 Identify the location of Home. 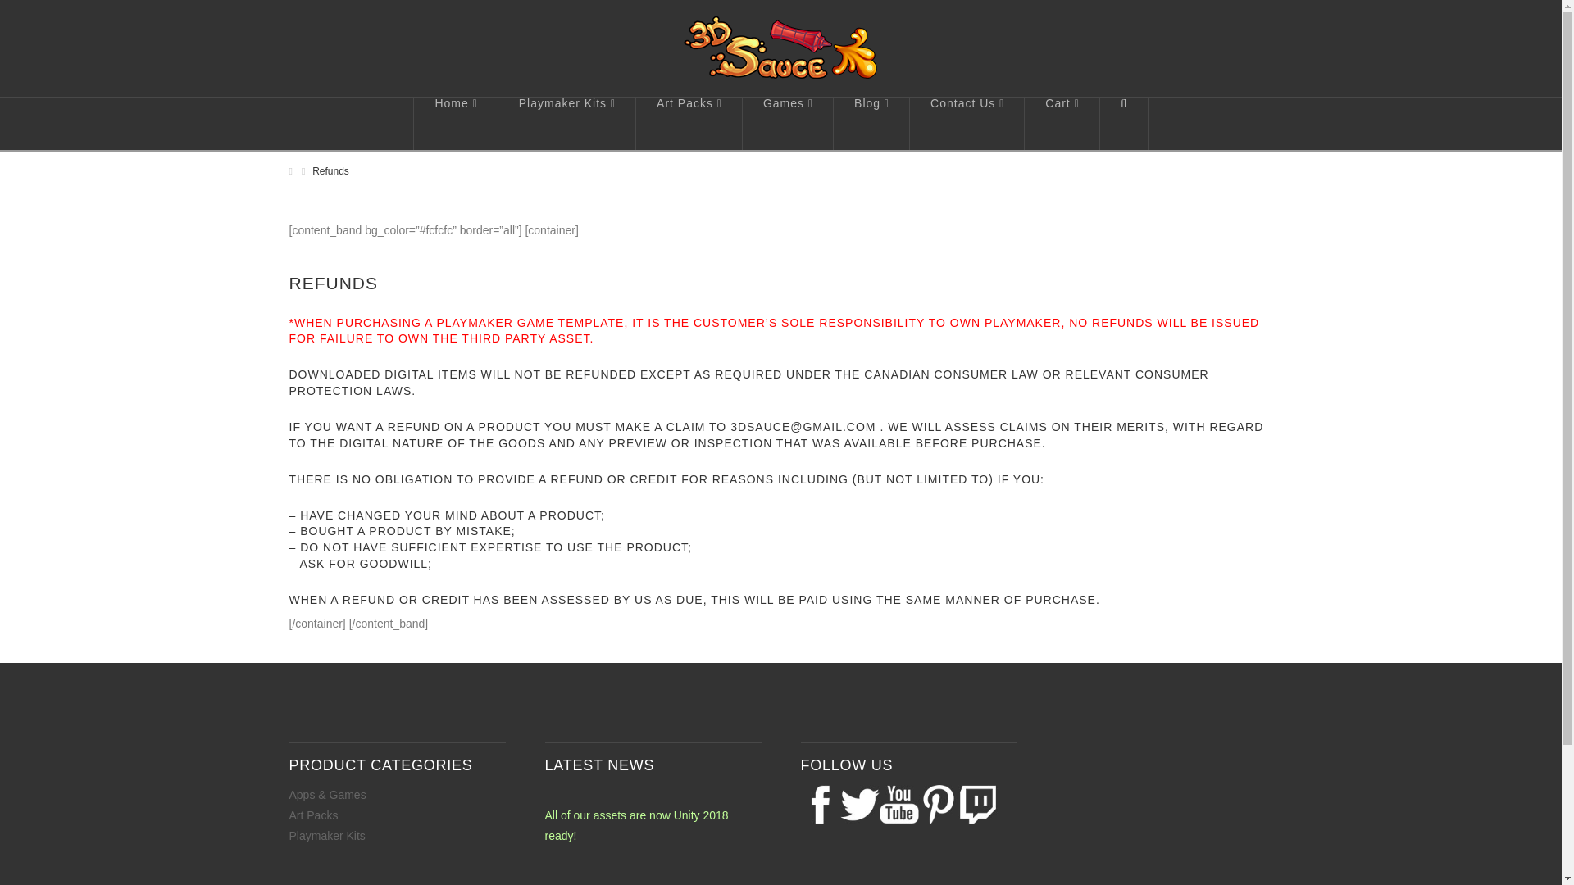
(454, 123).